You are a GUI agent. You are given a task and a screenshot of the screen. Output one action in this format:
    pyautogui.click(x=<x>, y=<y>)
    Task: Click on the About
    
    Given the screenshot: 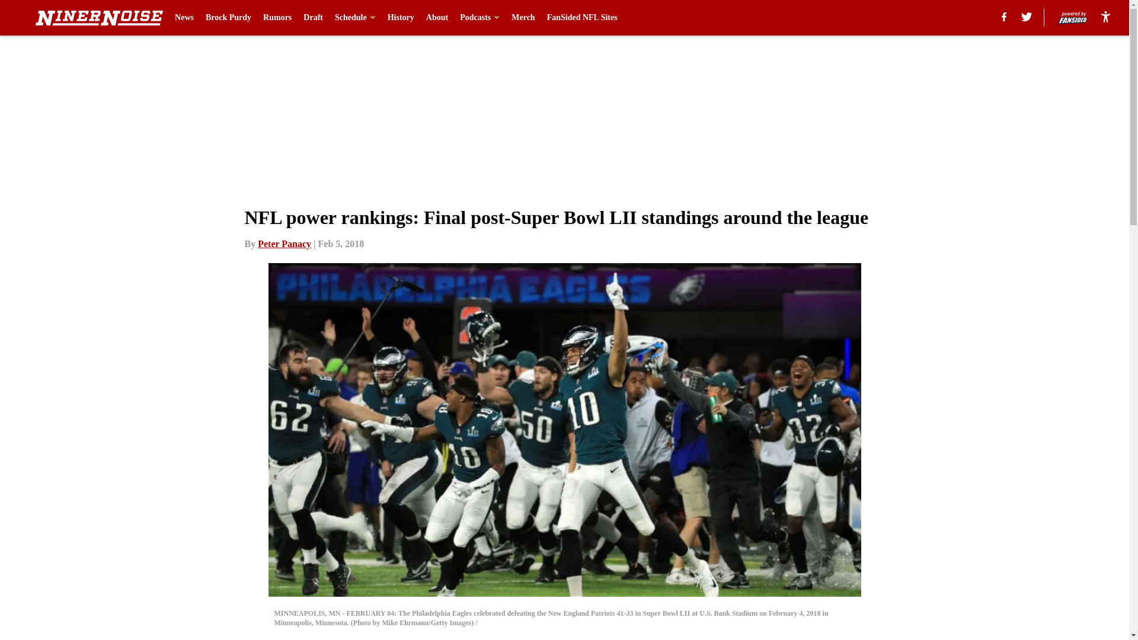 What is the action you would take?
    pyautogui.click(x=437, y=18)
    